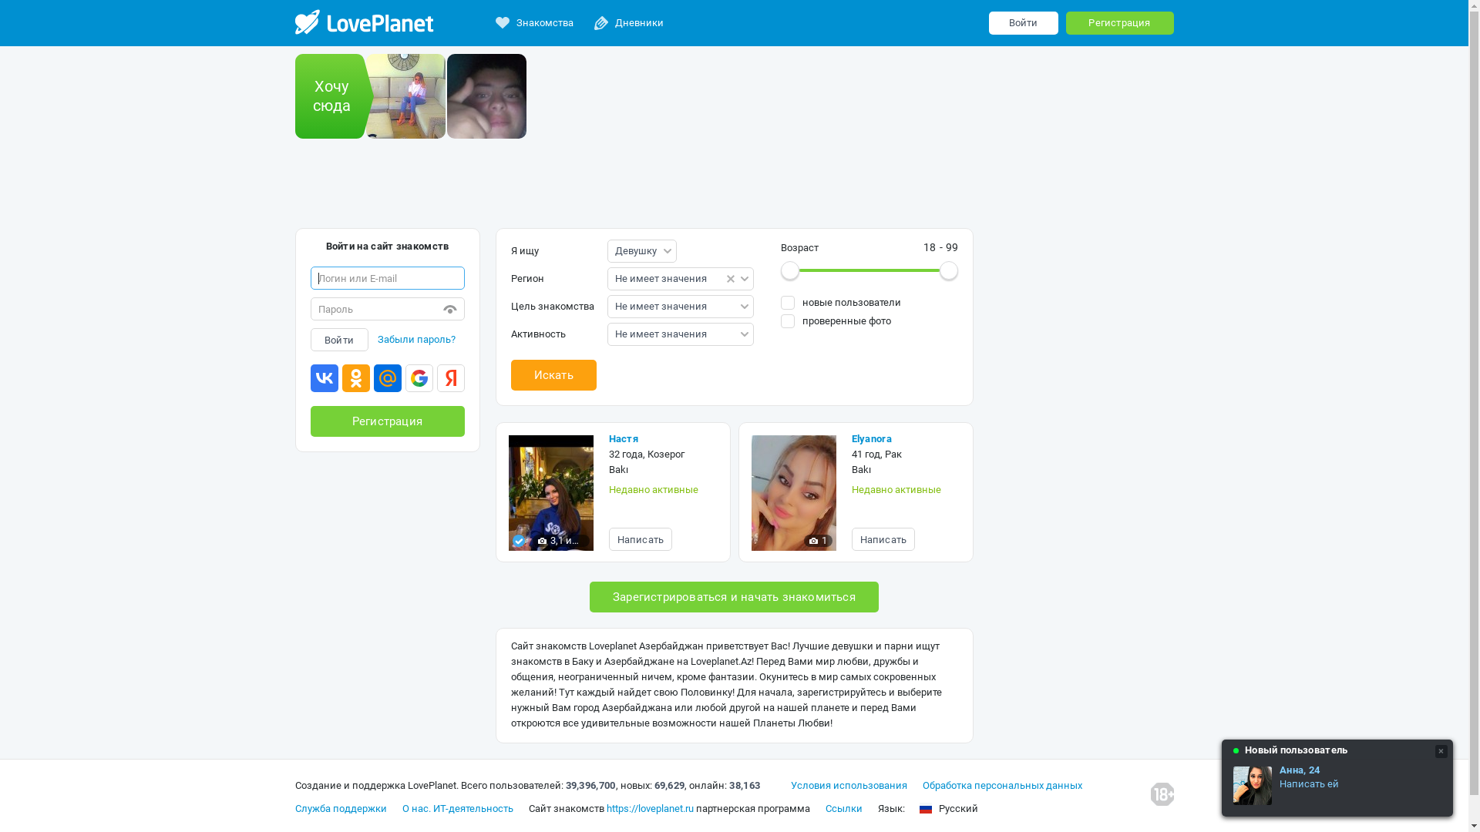  What do you see at coordinates (669, 786) in the screenshot?
I see `69,629` at bounding box center [669, 786].